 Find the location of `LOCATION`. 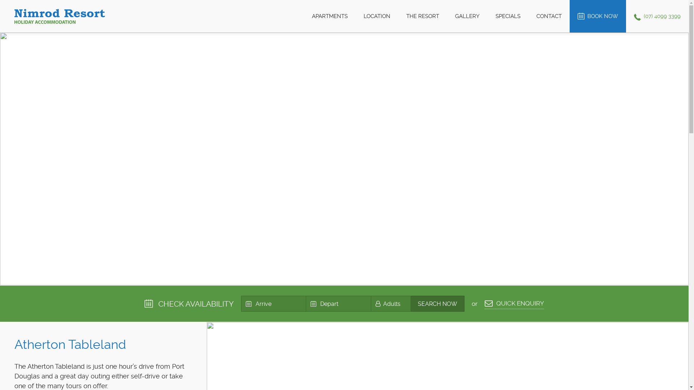

LOCATION is located at coordinates (377, 16).